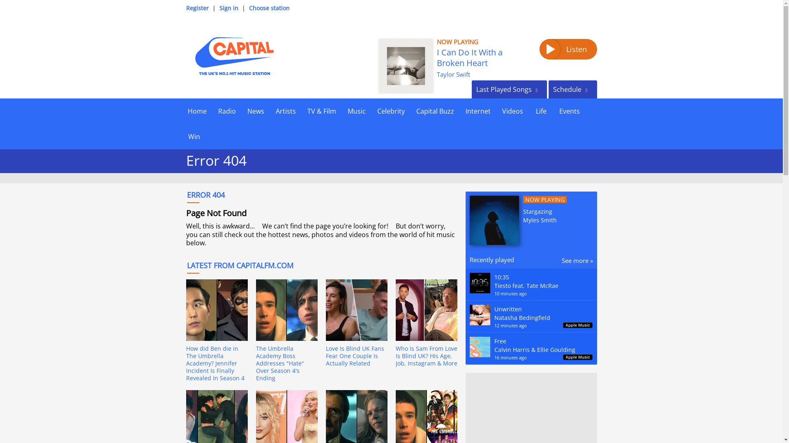 This screenshot has width=789, height=443. Describe the element at coordinates (572, 89) in the screenshot. I see `Schedule` at that location.